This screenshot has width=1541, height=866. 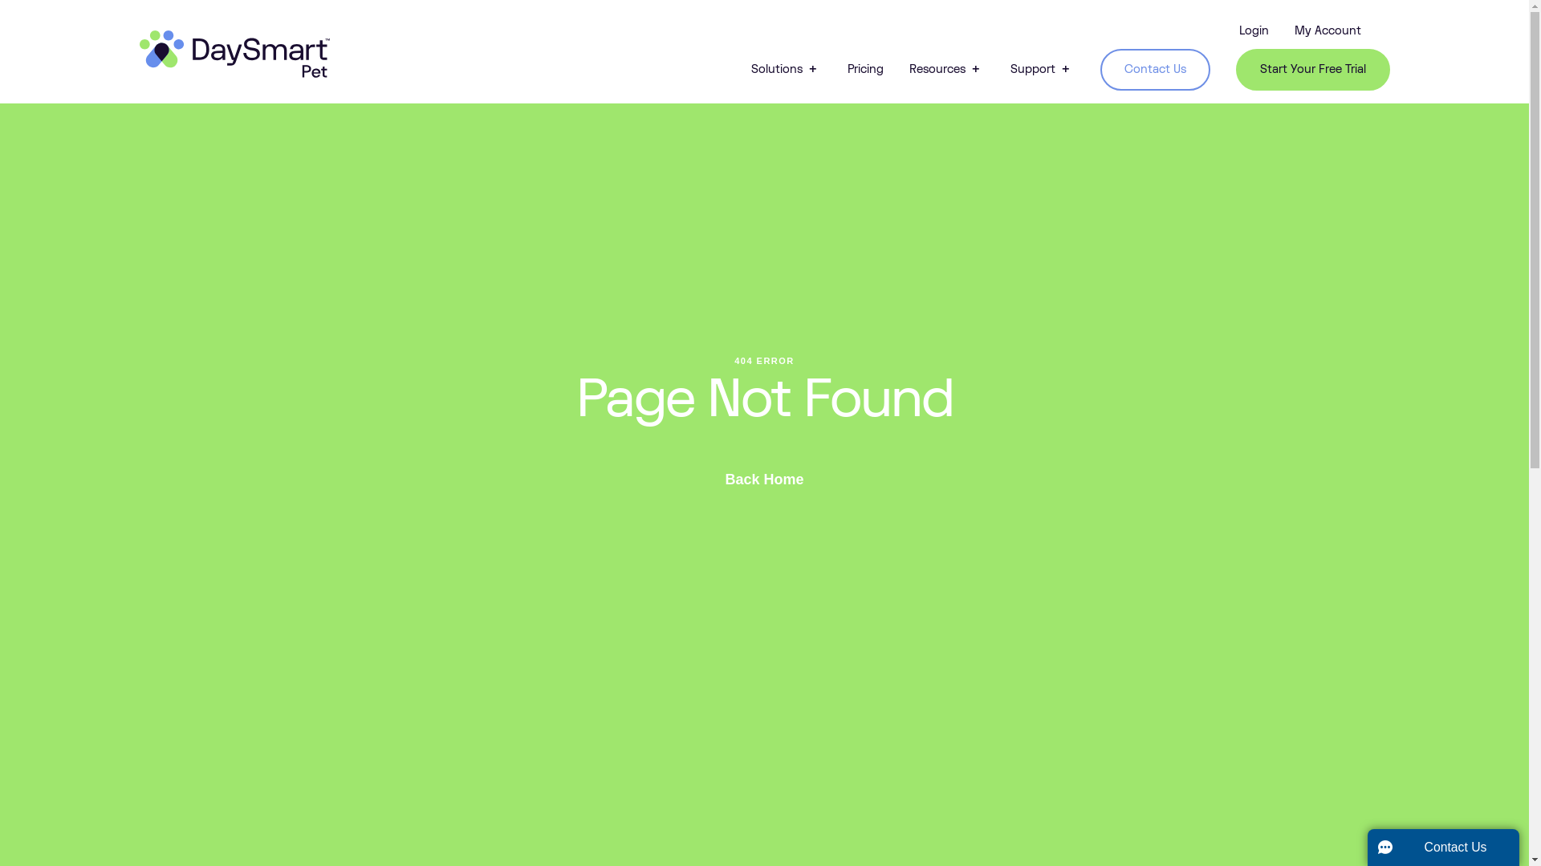 What do you see at coordinates (1254, 30) in the screenshot?
I see `Login` at bounding box center [1254, 30].